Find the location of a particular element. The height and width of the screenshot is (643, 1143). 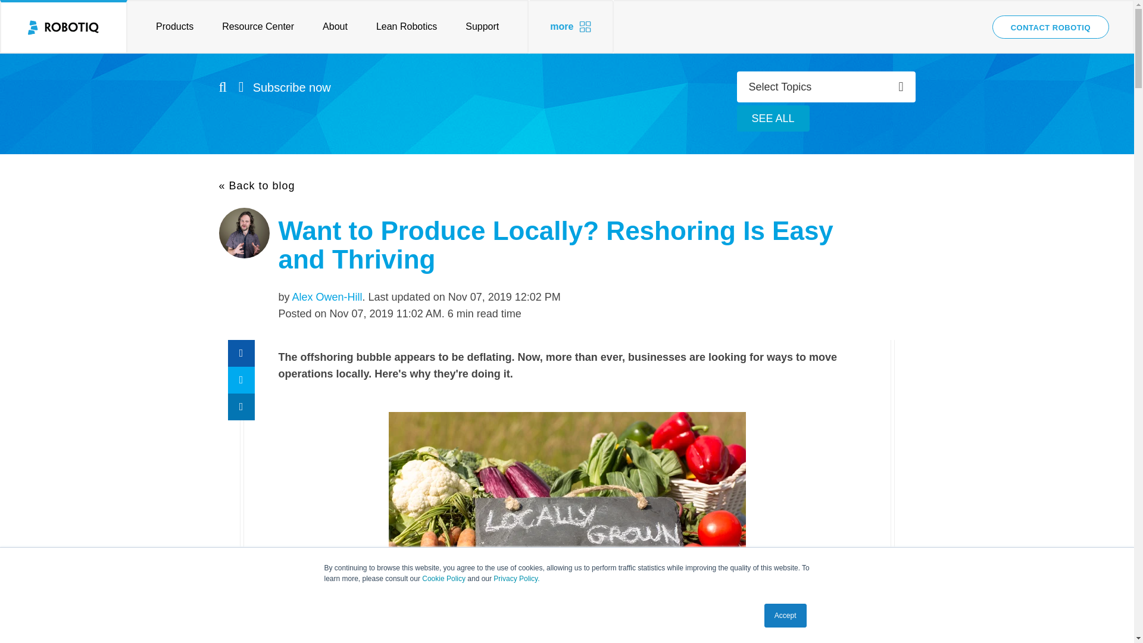

Lean Robotics is located at coordinates (407, 26).